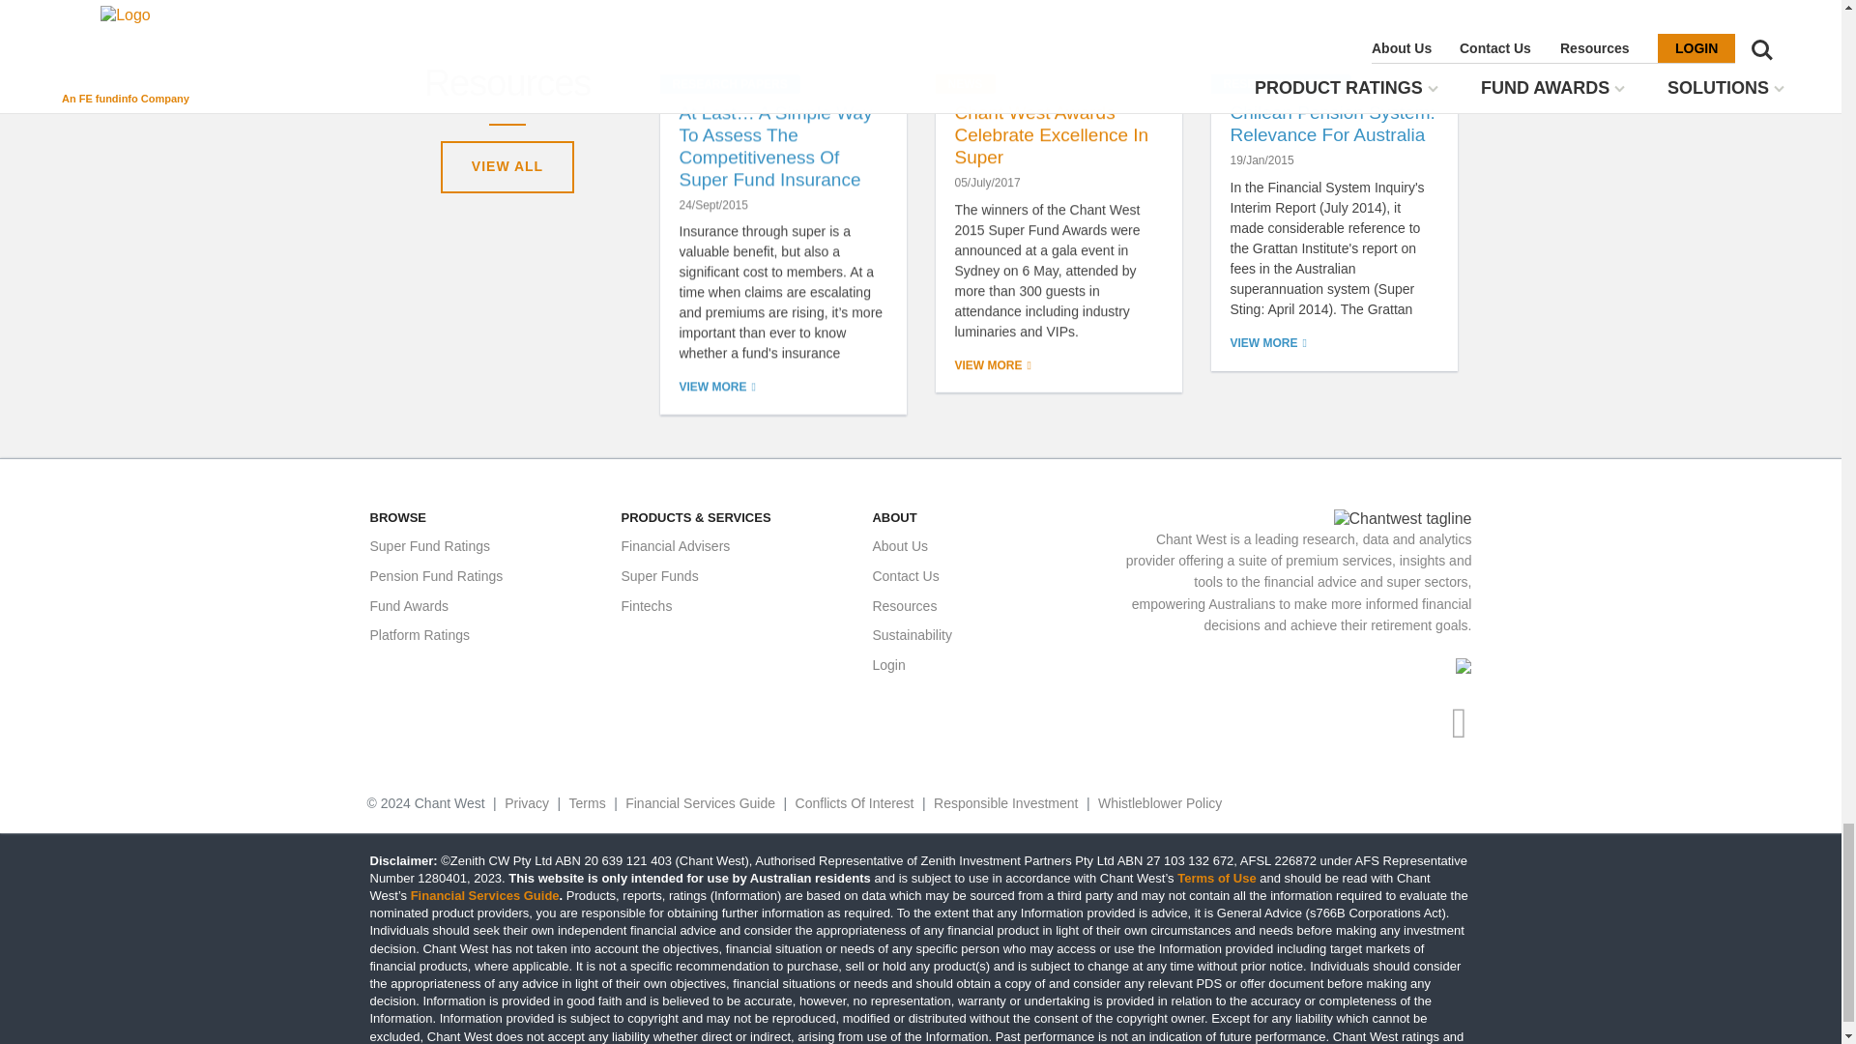 The image size is (1856, 1044). Describe the element at coordinates (994, 365) in the screenshot. I see `VIEW MORE` at that location.